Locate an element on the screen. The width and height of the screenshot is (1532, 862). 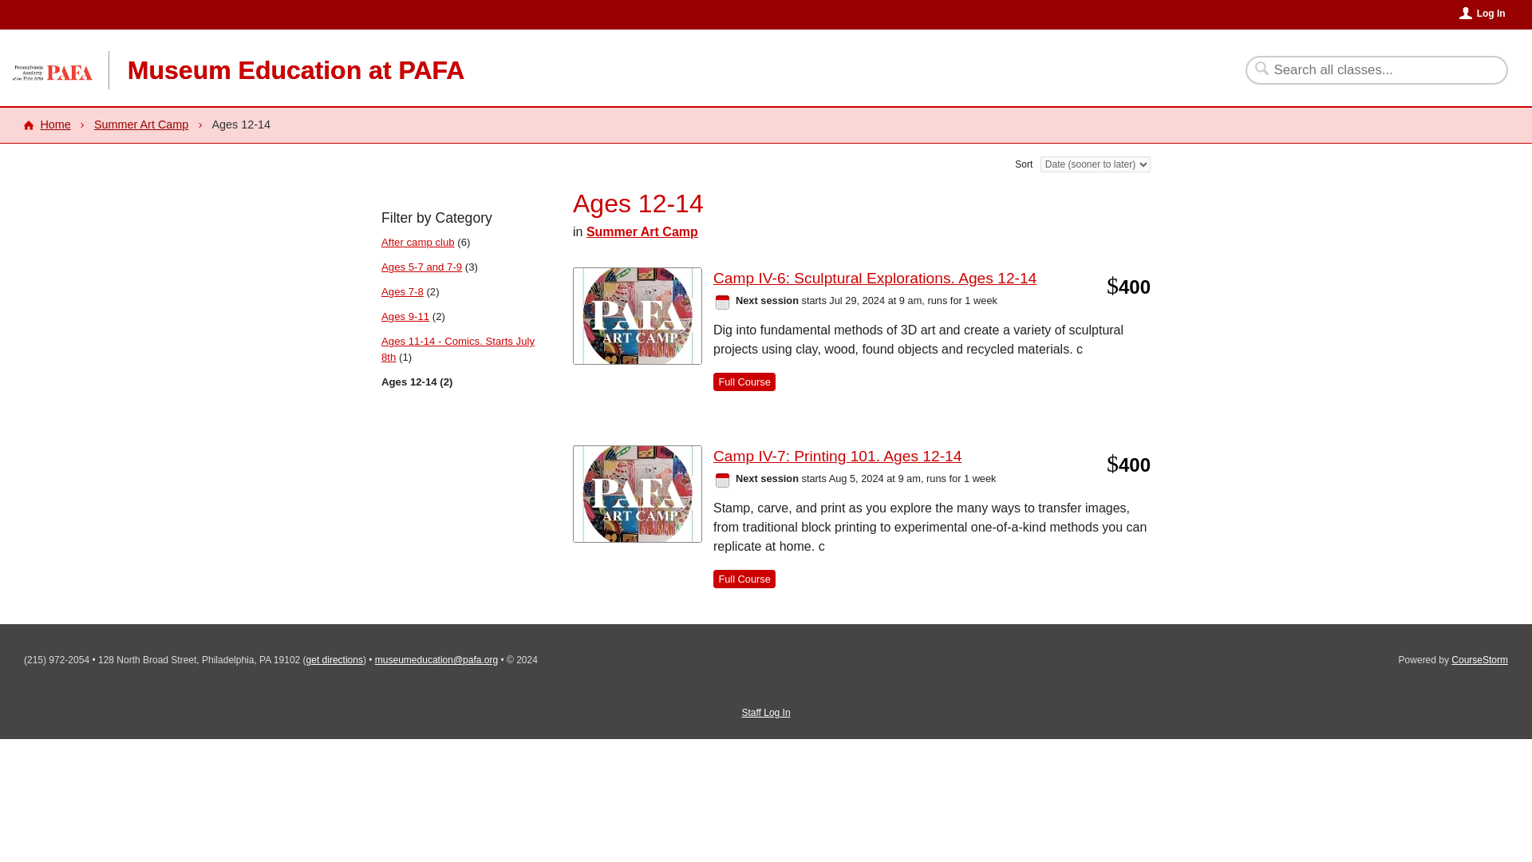
get directions is located at coordinates (335, 659).